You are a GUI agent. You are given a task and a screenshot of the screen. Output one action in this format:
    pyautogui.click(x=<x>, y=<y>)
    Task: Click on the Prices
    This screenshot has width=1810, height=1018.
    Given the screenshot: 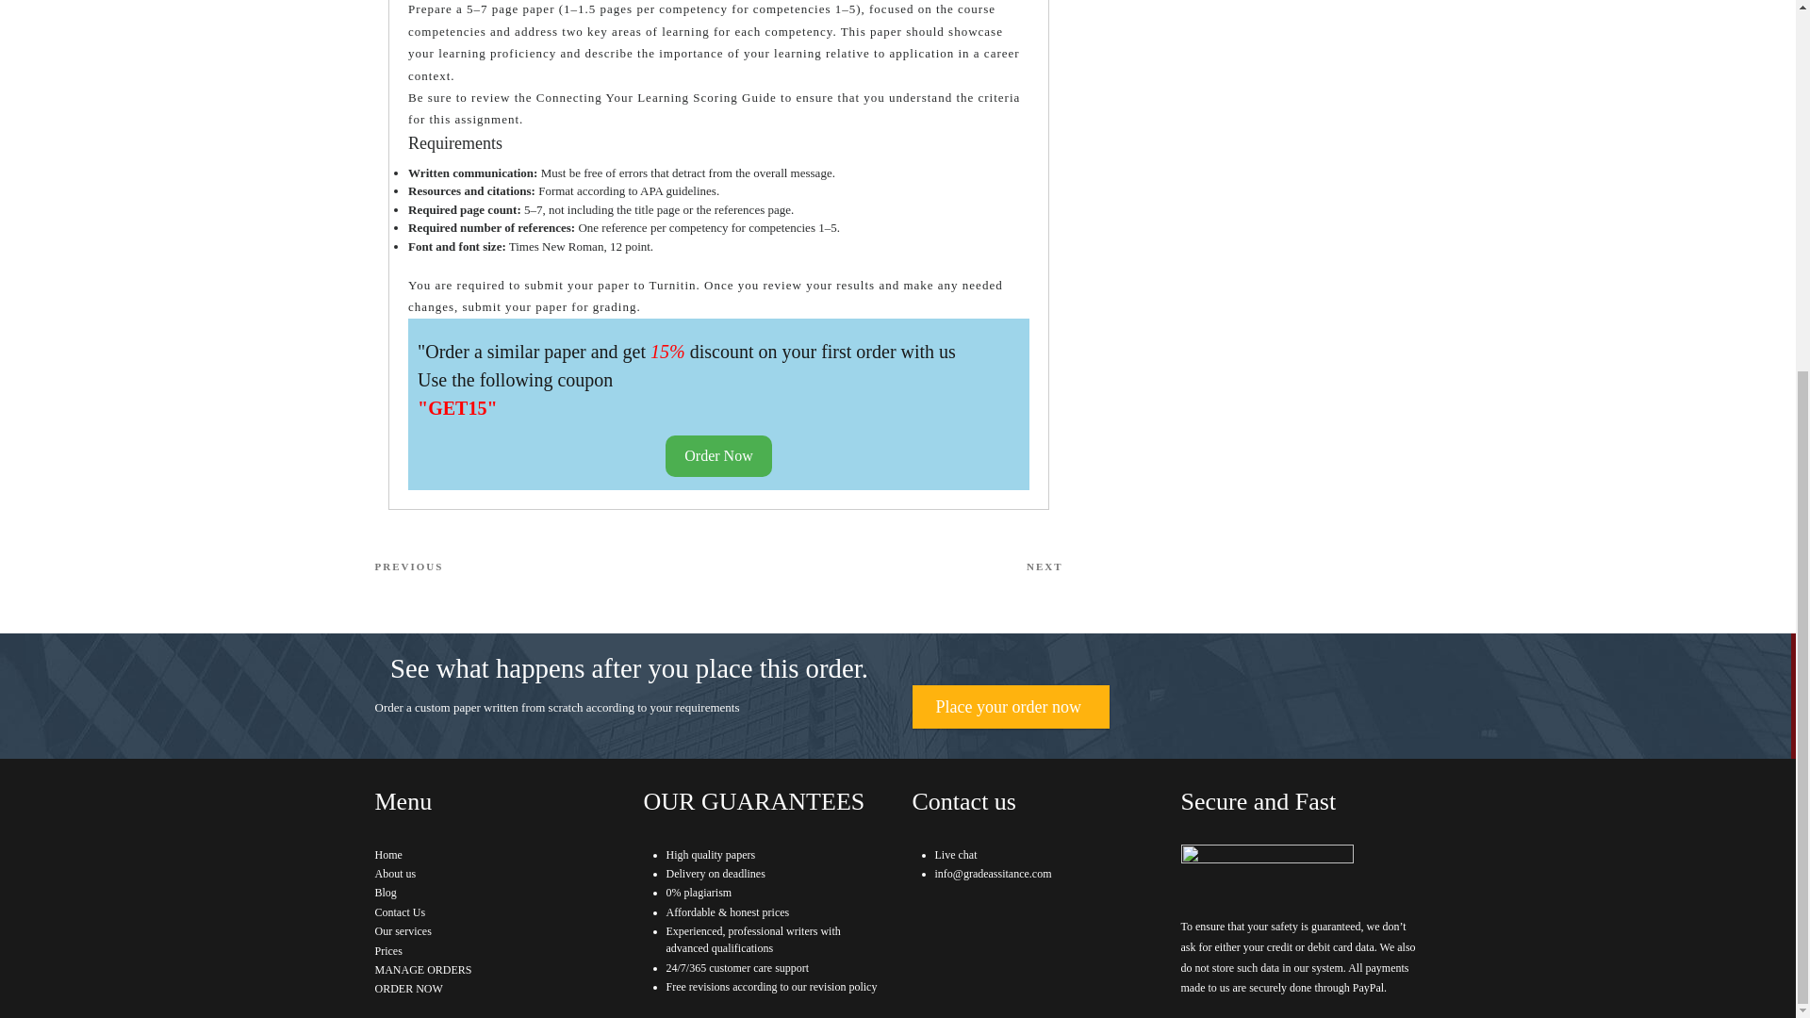 What is the action you would take?
    pyautogui.click(x=388, y=854)
    